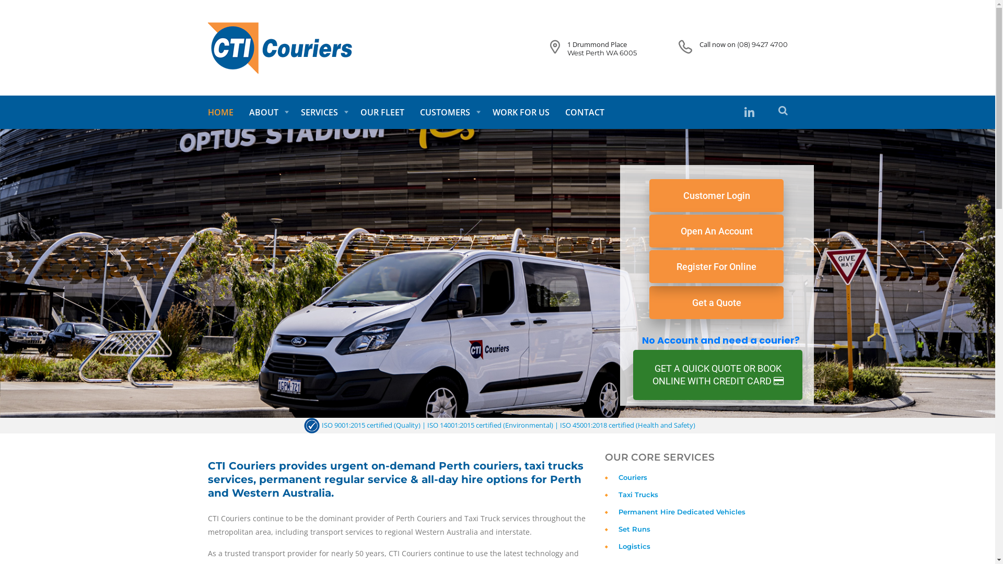 The width and height of the screenshot is (1003, 564). I want to click on Set Runs, so click(634, 529).